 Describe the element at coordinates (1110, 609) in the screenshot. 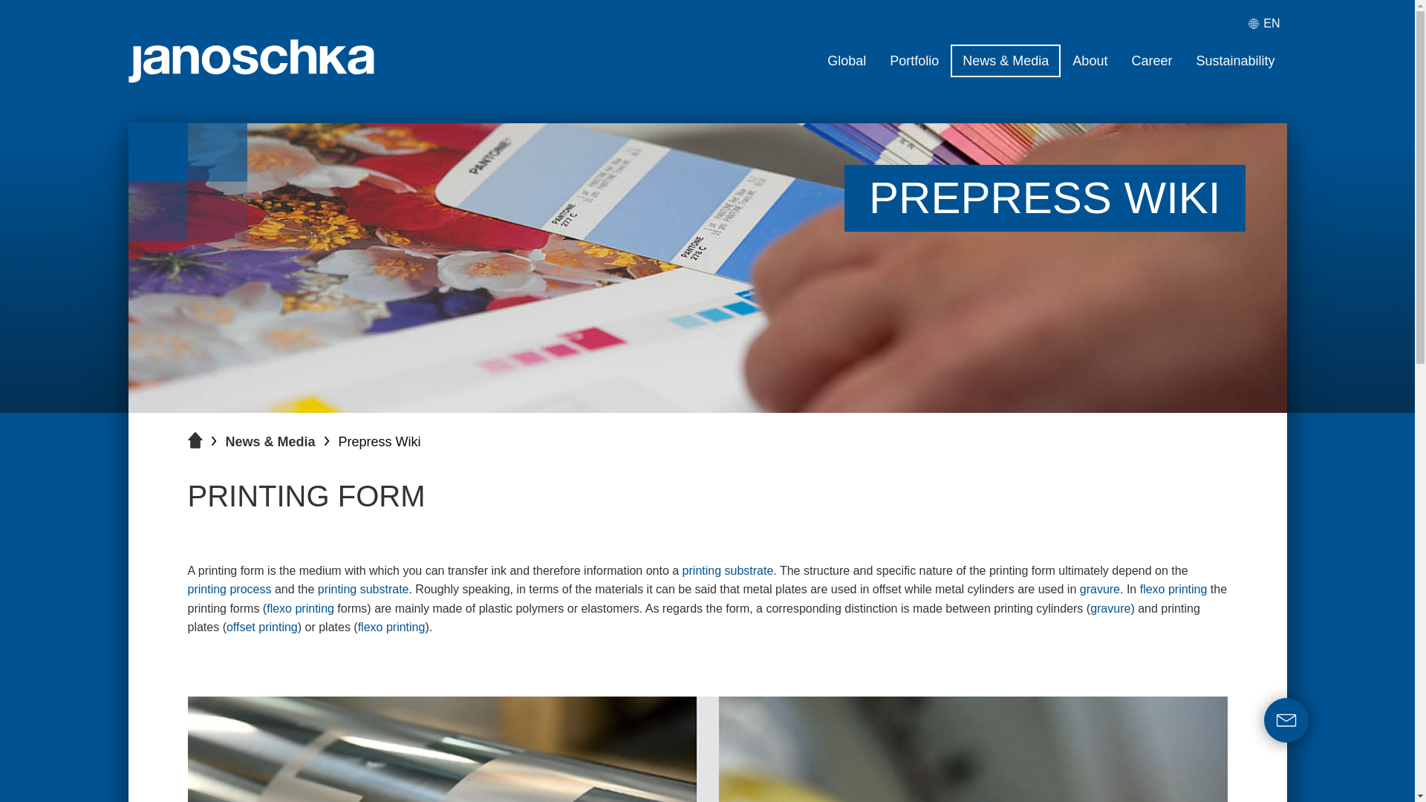

I see `Gravure` at that location.